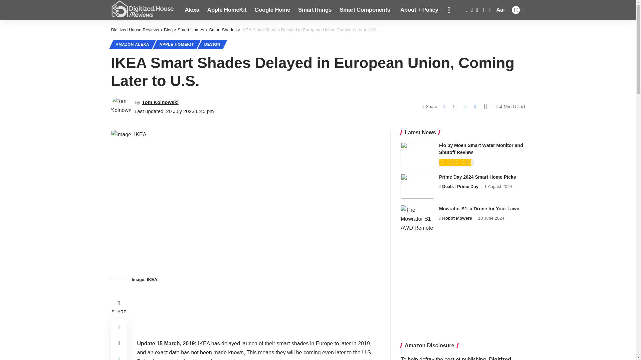 This screenshot has height=360, width=641. I want to click on Mowrator S1, a Drone for Your Lawn, so click(417, 218).